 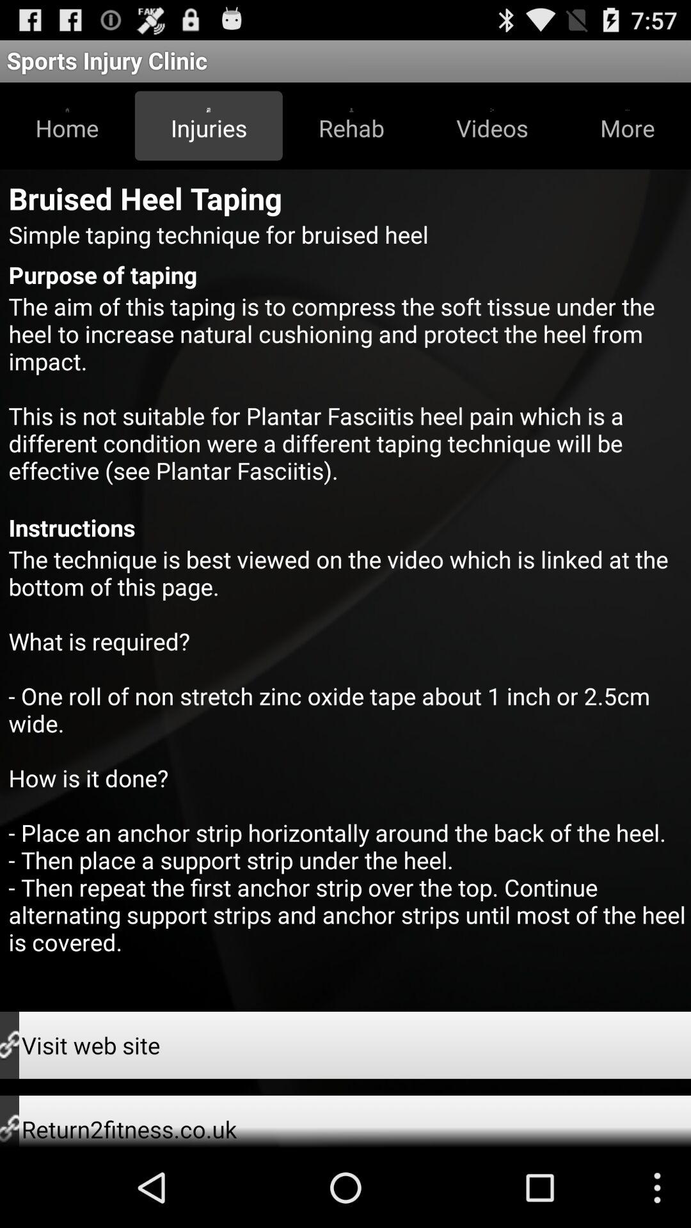 What do you see at coordinates (351, 125) in the screenshot?
I see `turn on button next to the injuries` at bounding box center [351, 125].